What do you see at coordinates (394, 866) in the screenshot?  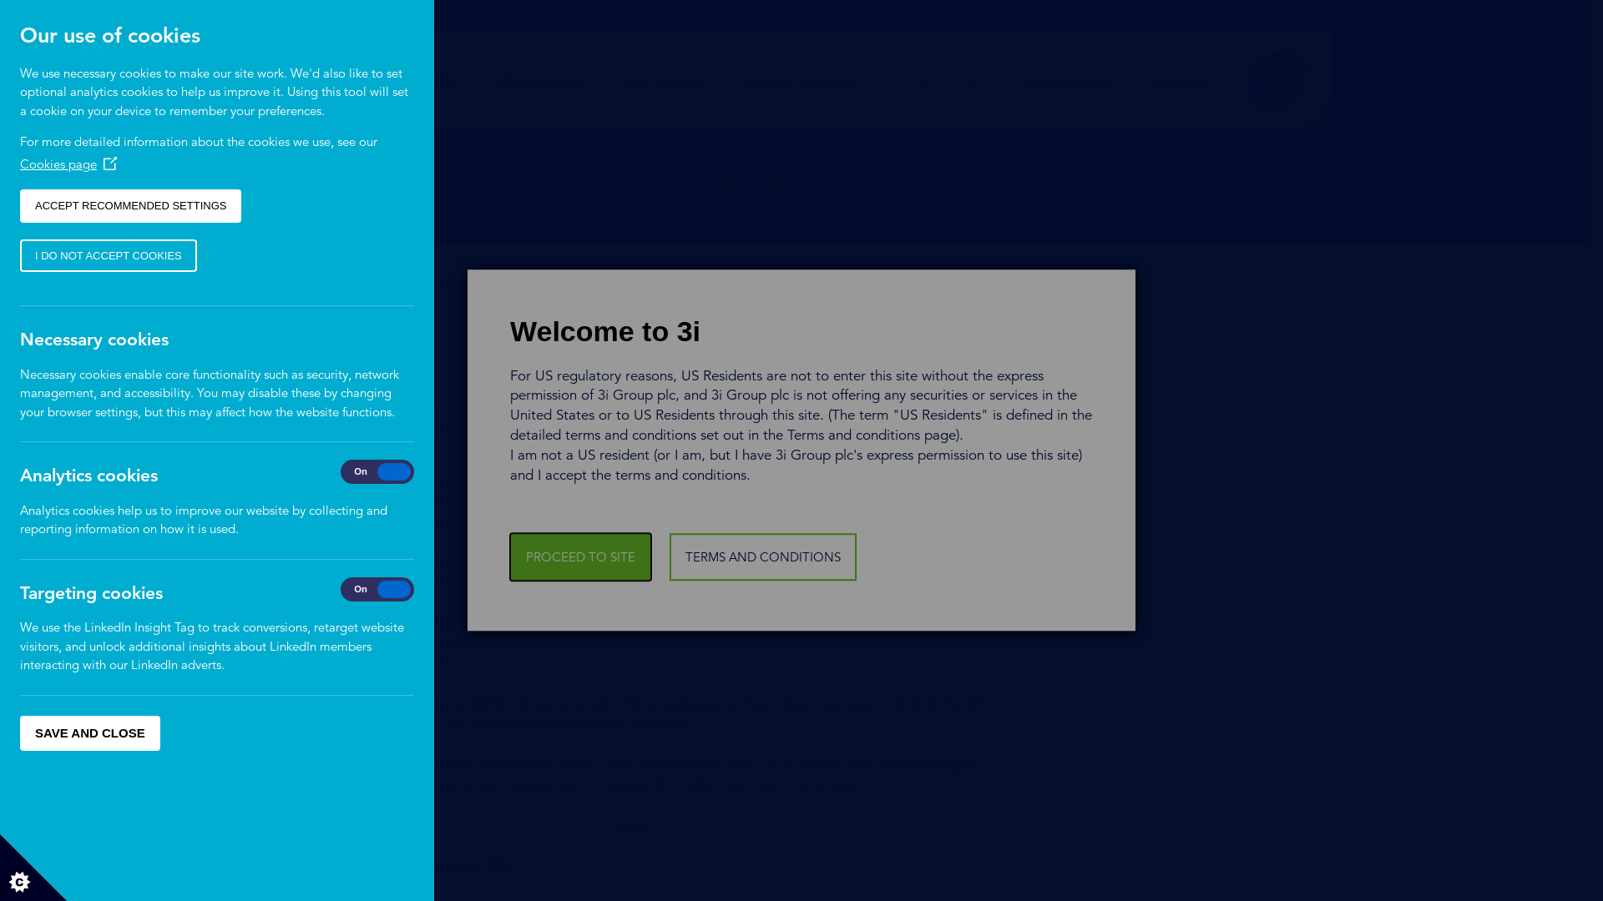 I see `Download this press release as PDF` at bounding box center [394, 866].